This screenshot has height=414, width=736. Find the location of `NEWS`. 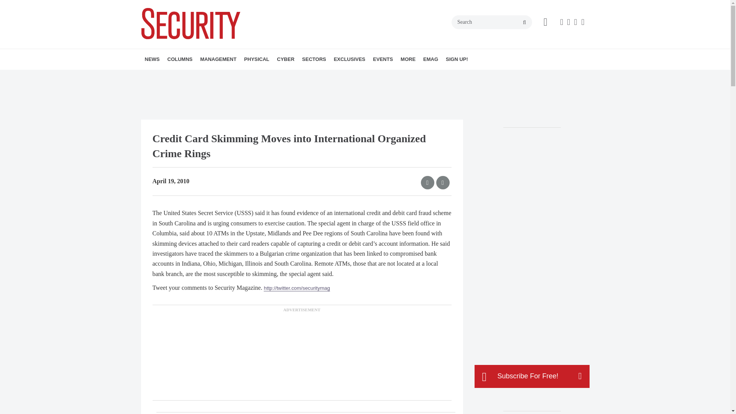

NEWS is located at coordinates (152, 59).